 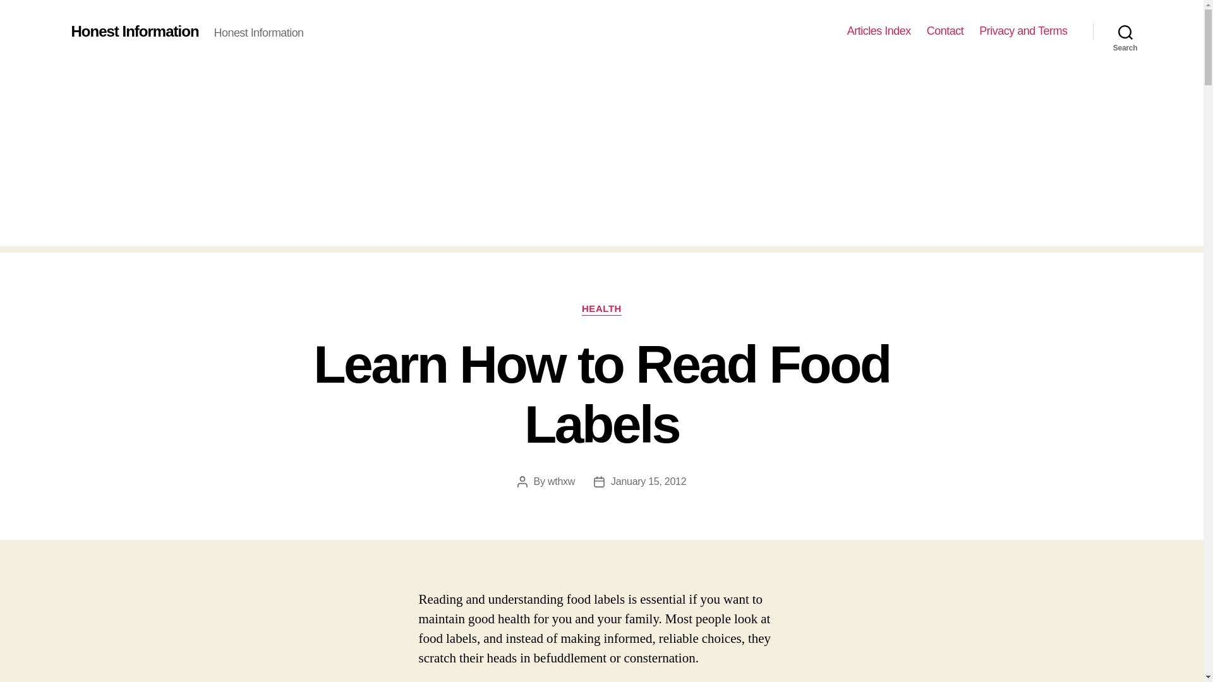 What do you see at coordinates (134, 31) in the screenshot?
I see `Honest Information` at bounding box center [134, 31].